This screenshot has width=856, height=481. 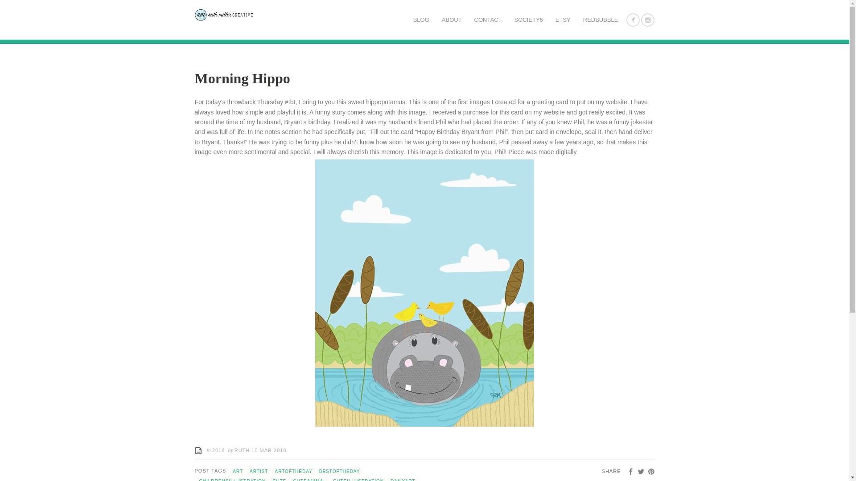 I want to click on DAILYART, so click(x=403, y=479).